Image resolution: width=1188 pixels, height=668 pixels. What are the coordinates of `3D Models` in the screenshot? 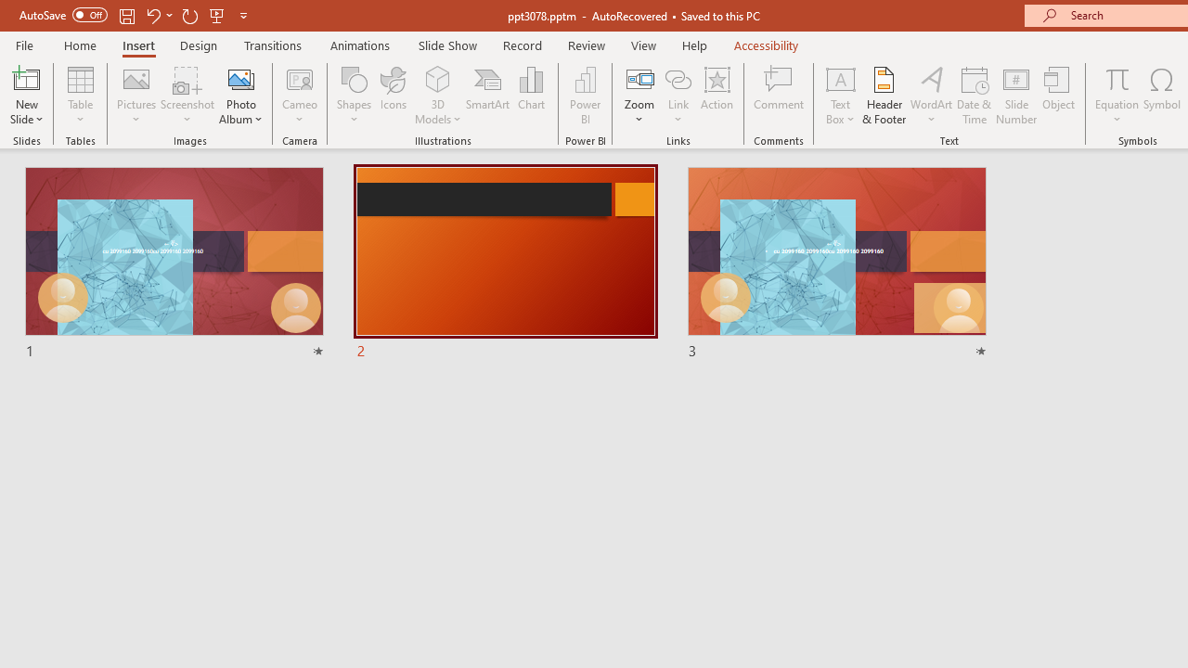 It's located at (438, 78).